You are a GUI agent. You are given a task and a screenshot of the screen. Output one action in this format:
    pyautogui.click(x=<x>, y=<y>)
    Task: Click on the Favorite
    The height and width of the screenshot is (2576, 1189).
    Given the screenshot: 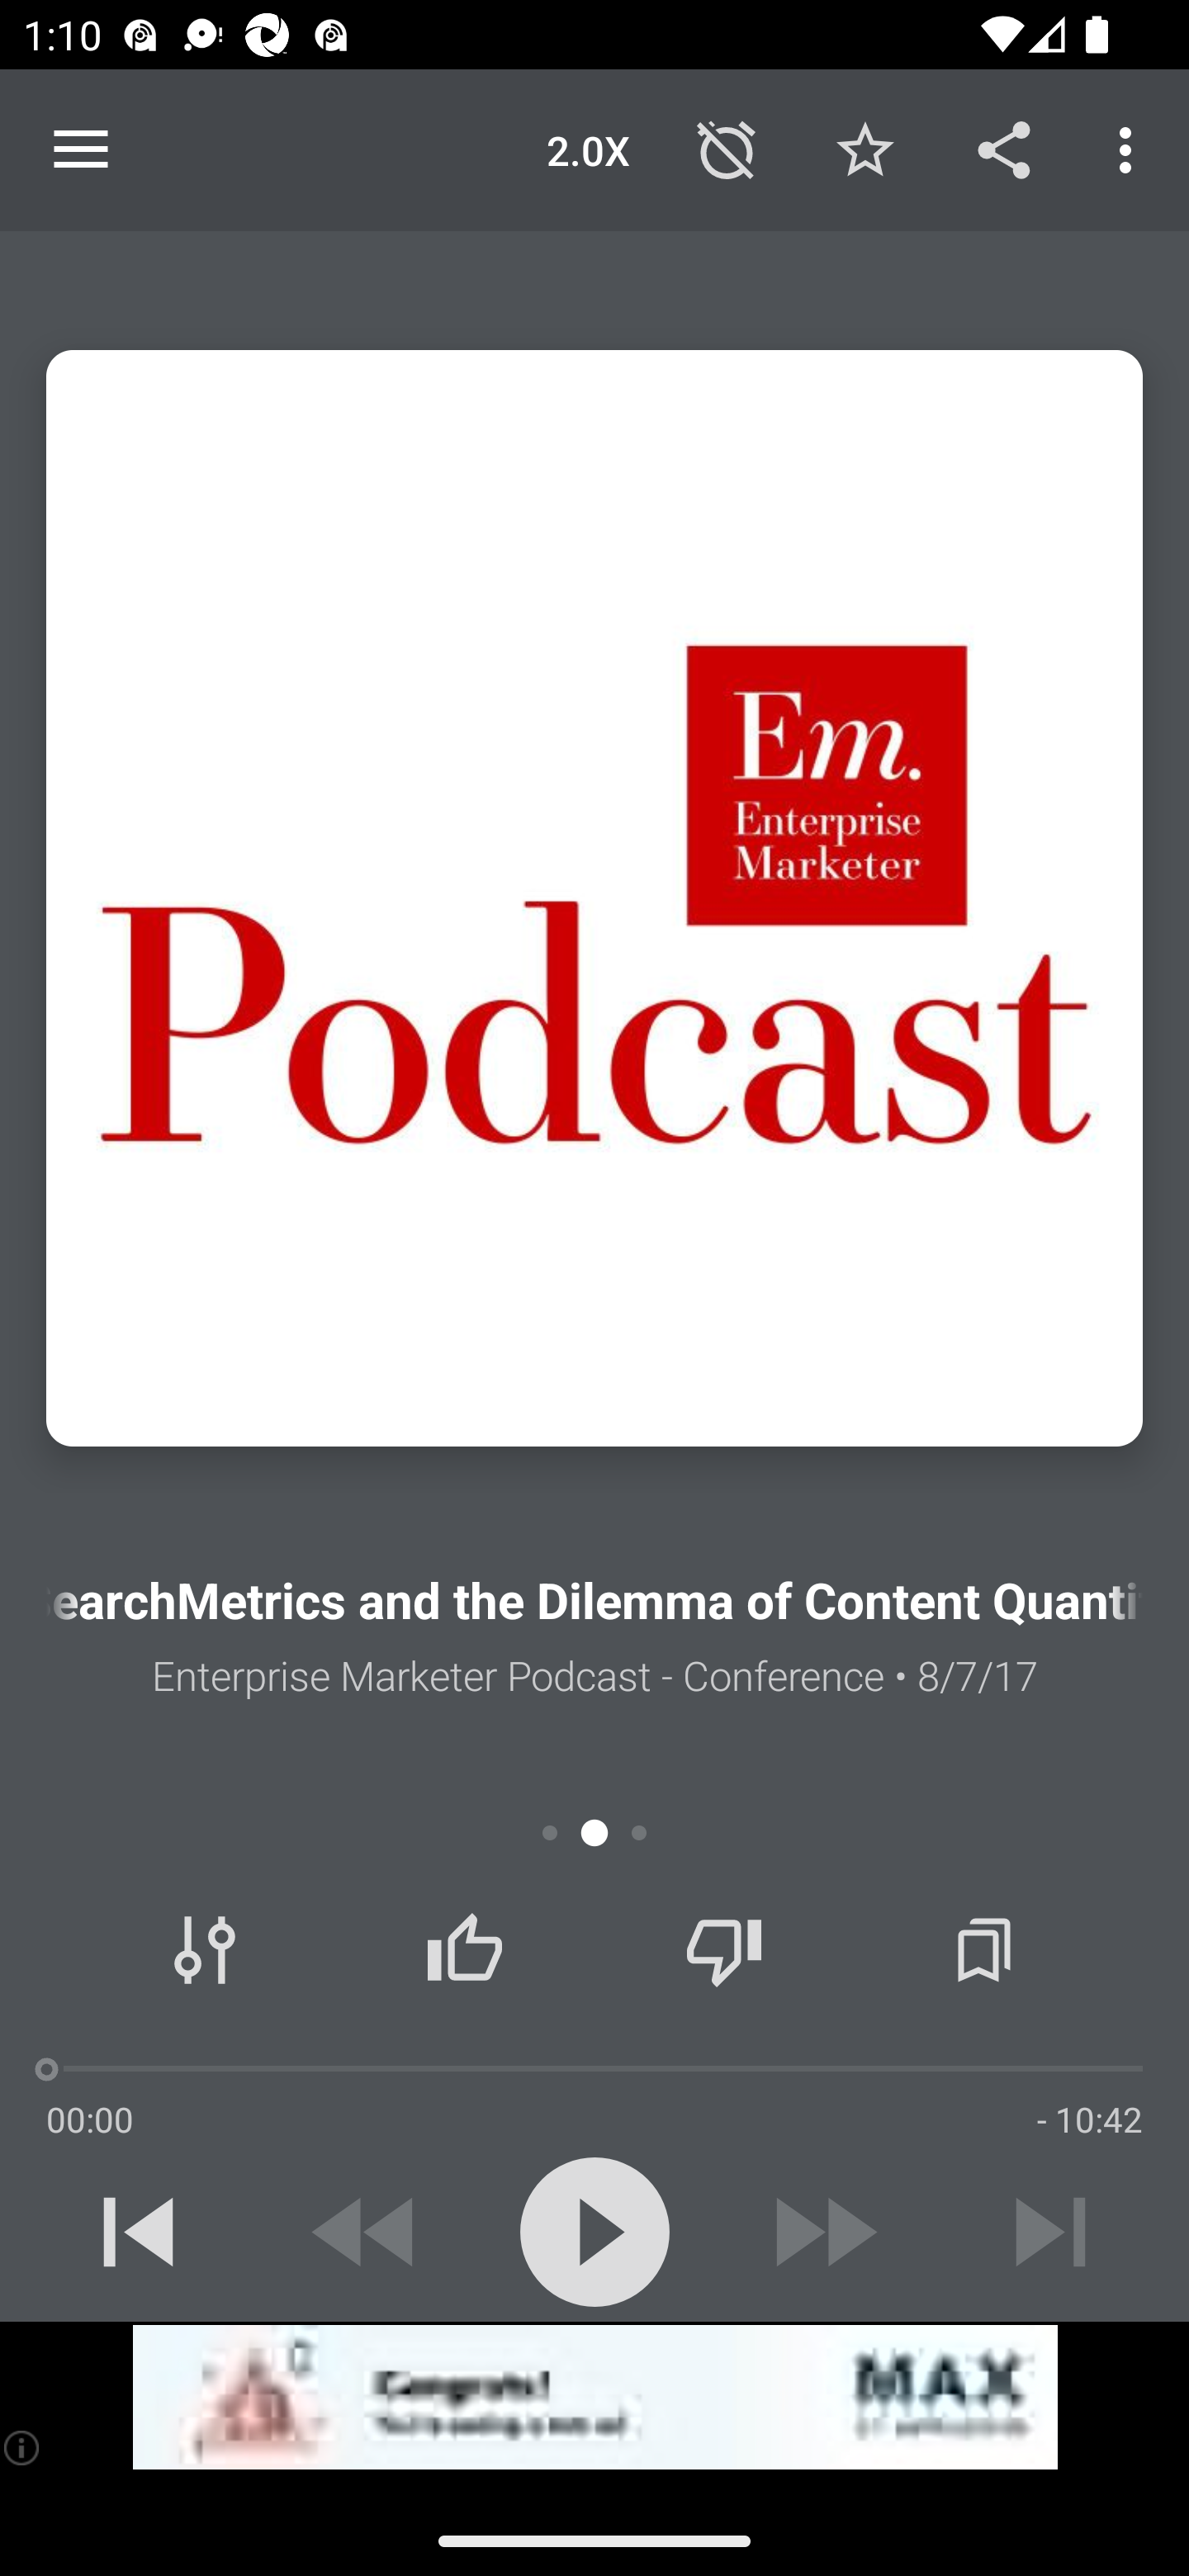 What is the action you would take?
    pyautogui.click(x=865, y=149)
    